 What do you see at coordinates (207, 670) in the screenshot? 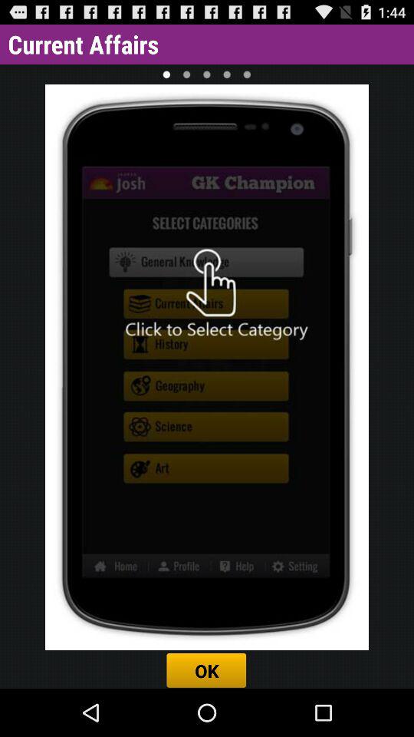
I see `turn on the ok at the bottom` at bounding box center [207, 670].